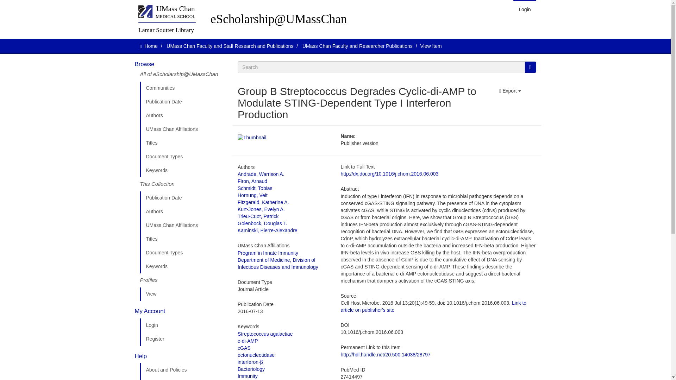 Image resolution: width=676 pixels, height=380 pixels. I want to click on Submission Guidelines, so click(183, 379).